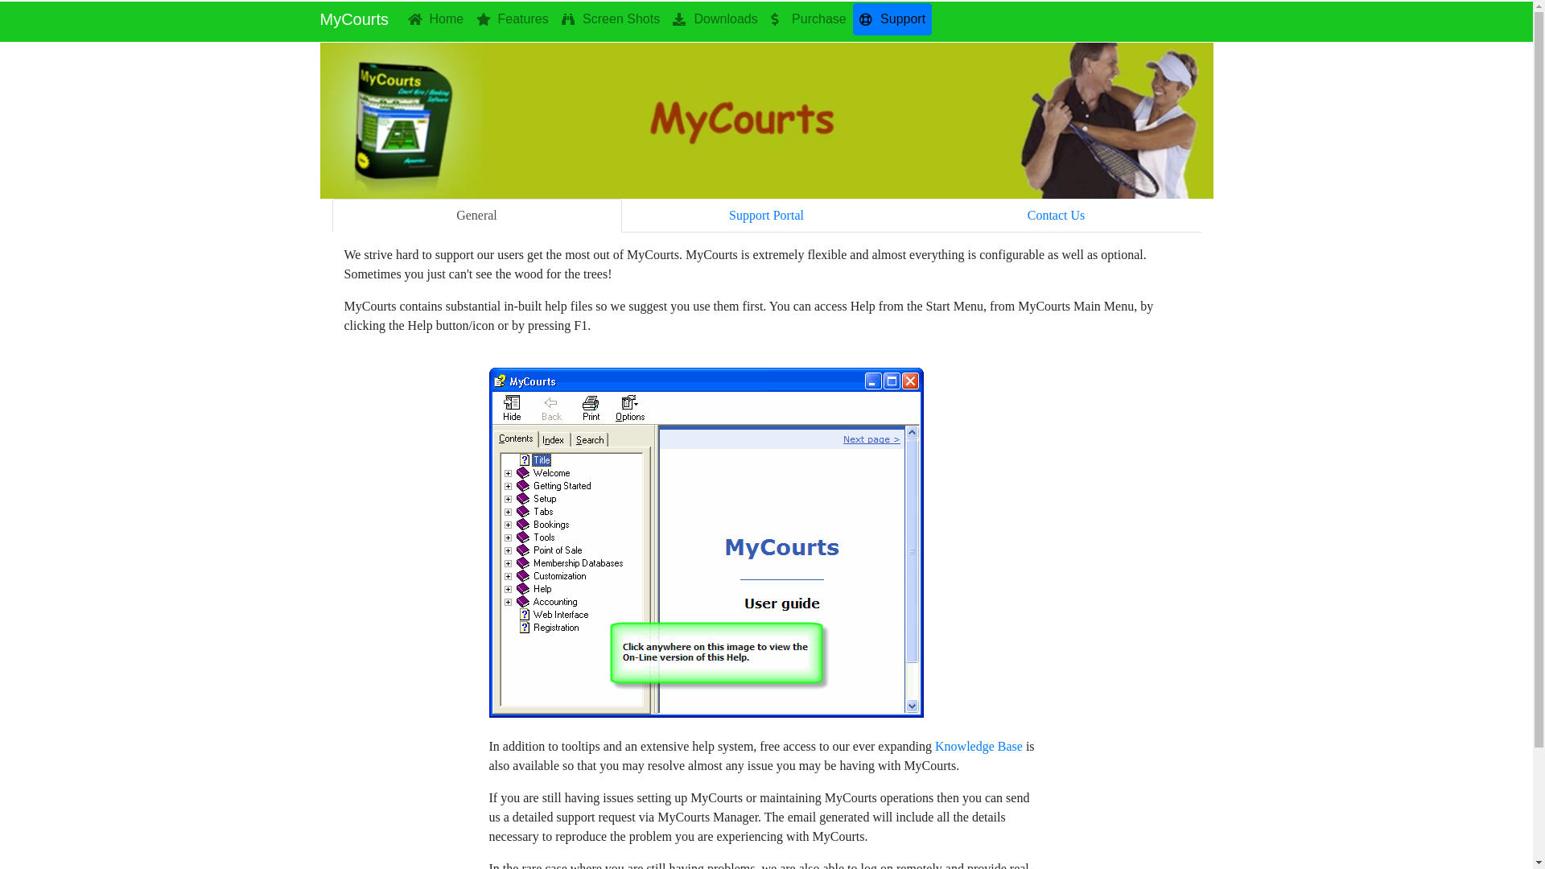 This screenshot has height=869, width=1545. I want to click on Purchase, so click(809, 19).